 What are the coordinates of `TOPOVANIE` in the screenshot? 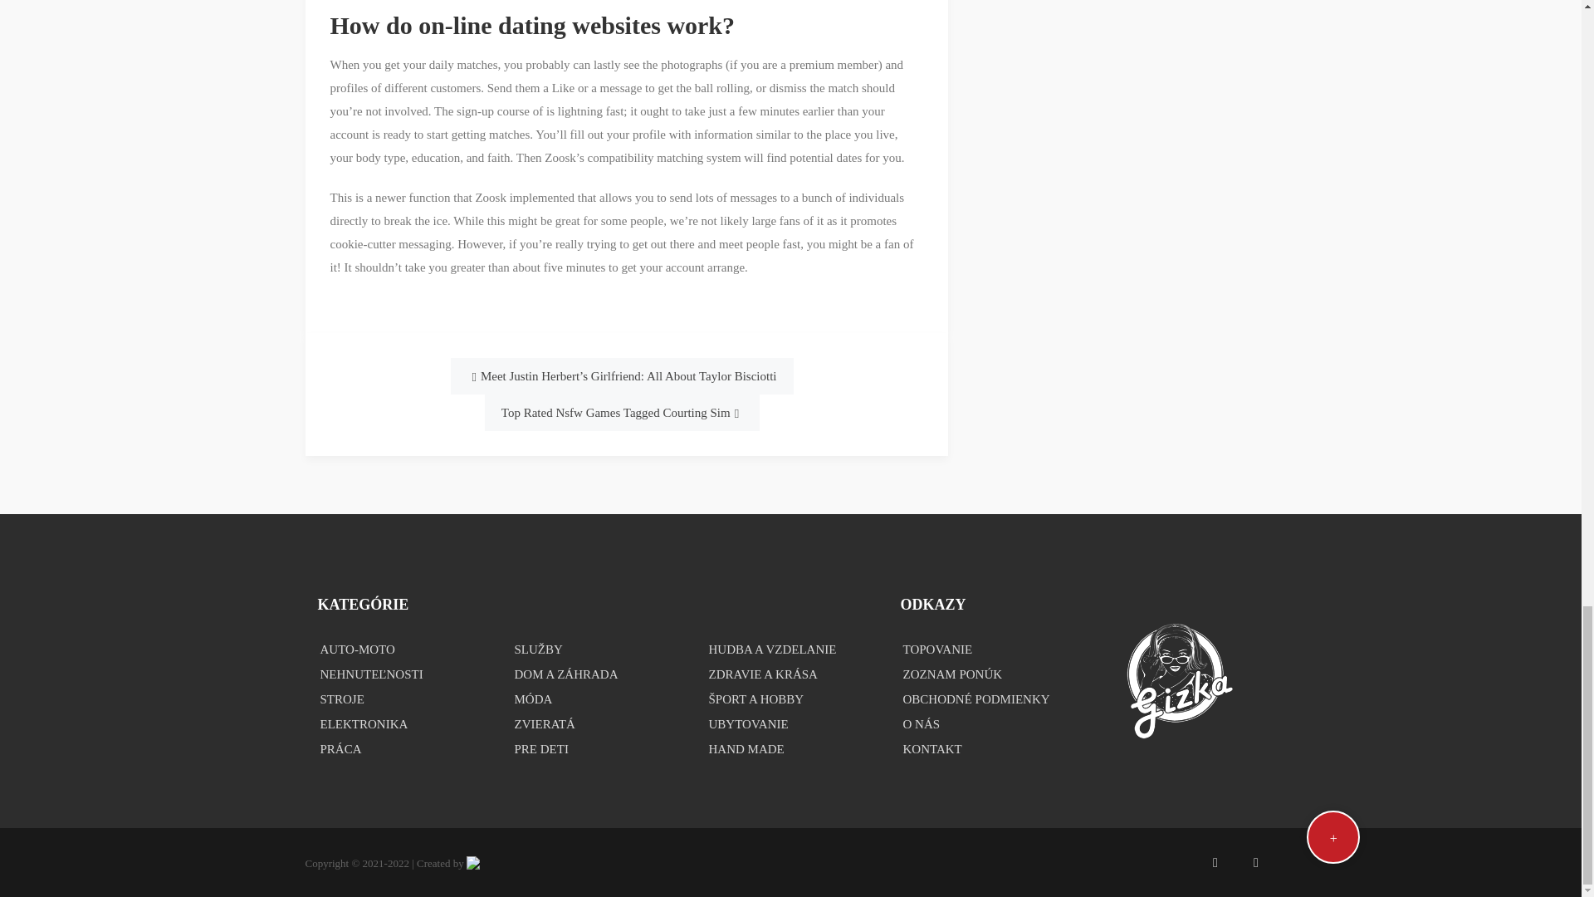 It's located at (985, 649).